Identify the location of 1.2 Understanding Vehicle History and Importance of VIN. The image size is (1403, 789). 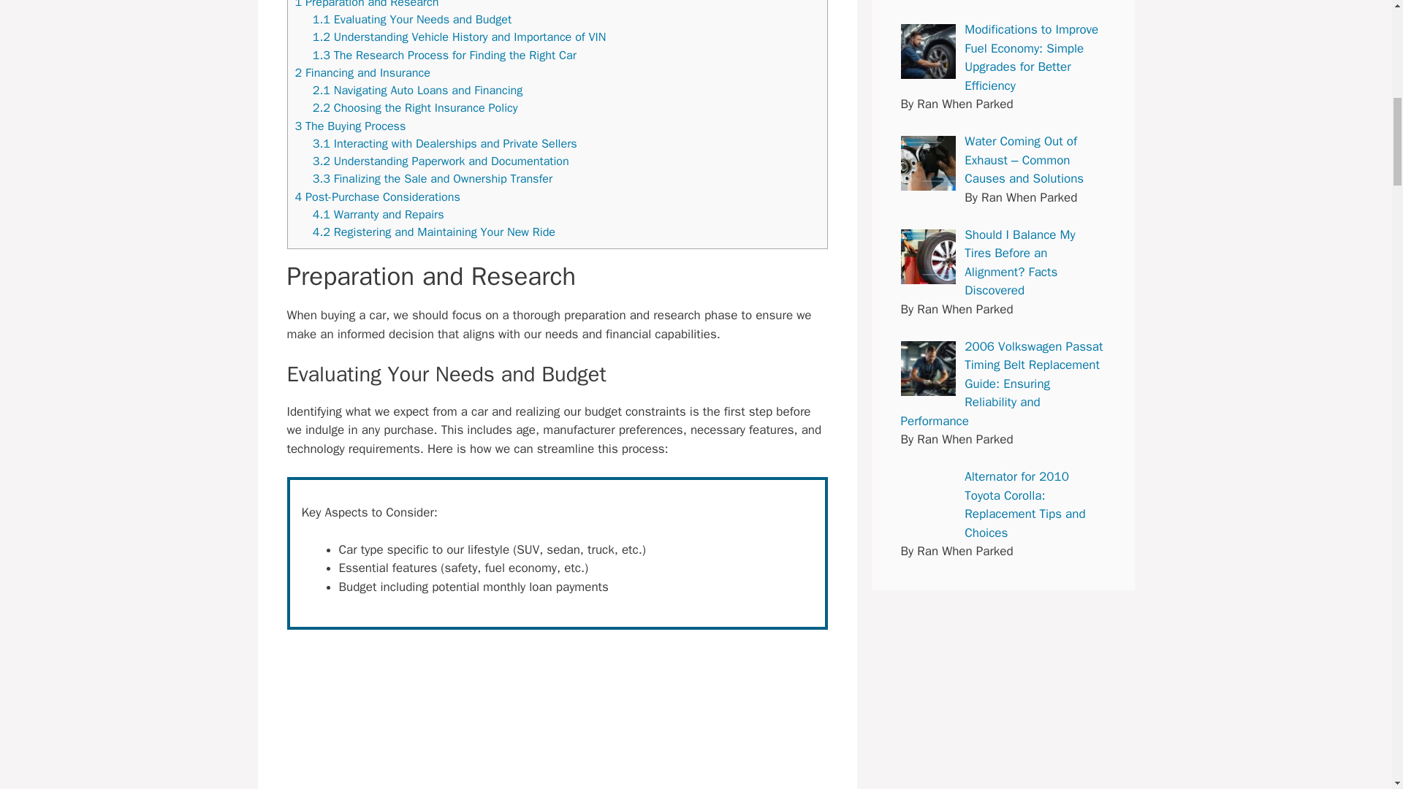
(459, 37).